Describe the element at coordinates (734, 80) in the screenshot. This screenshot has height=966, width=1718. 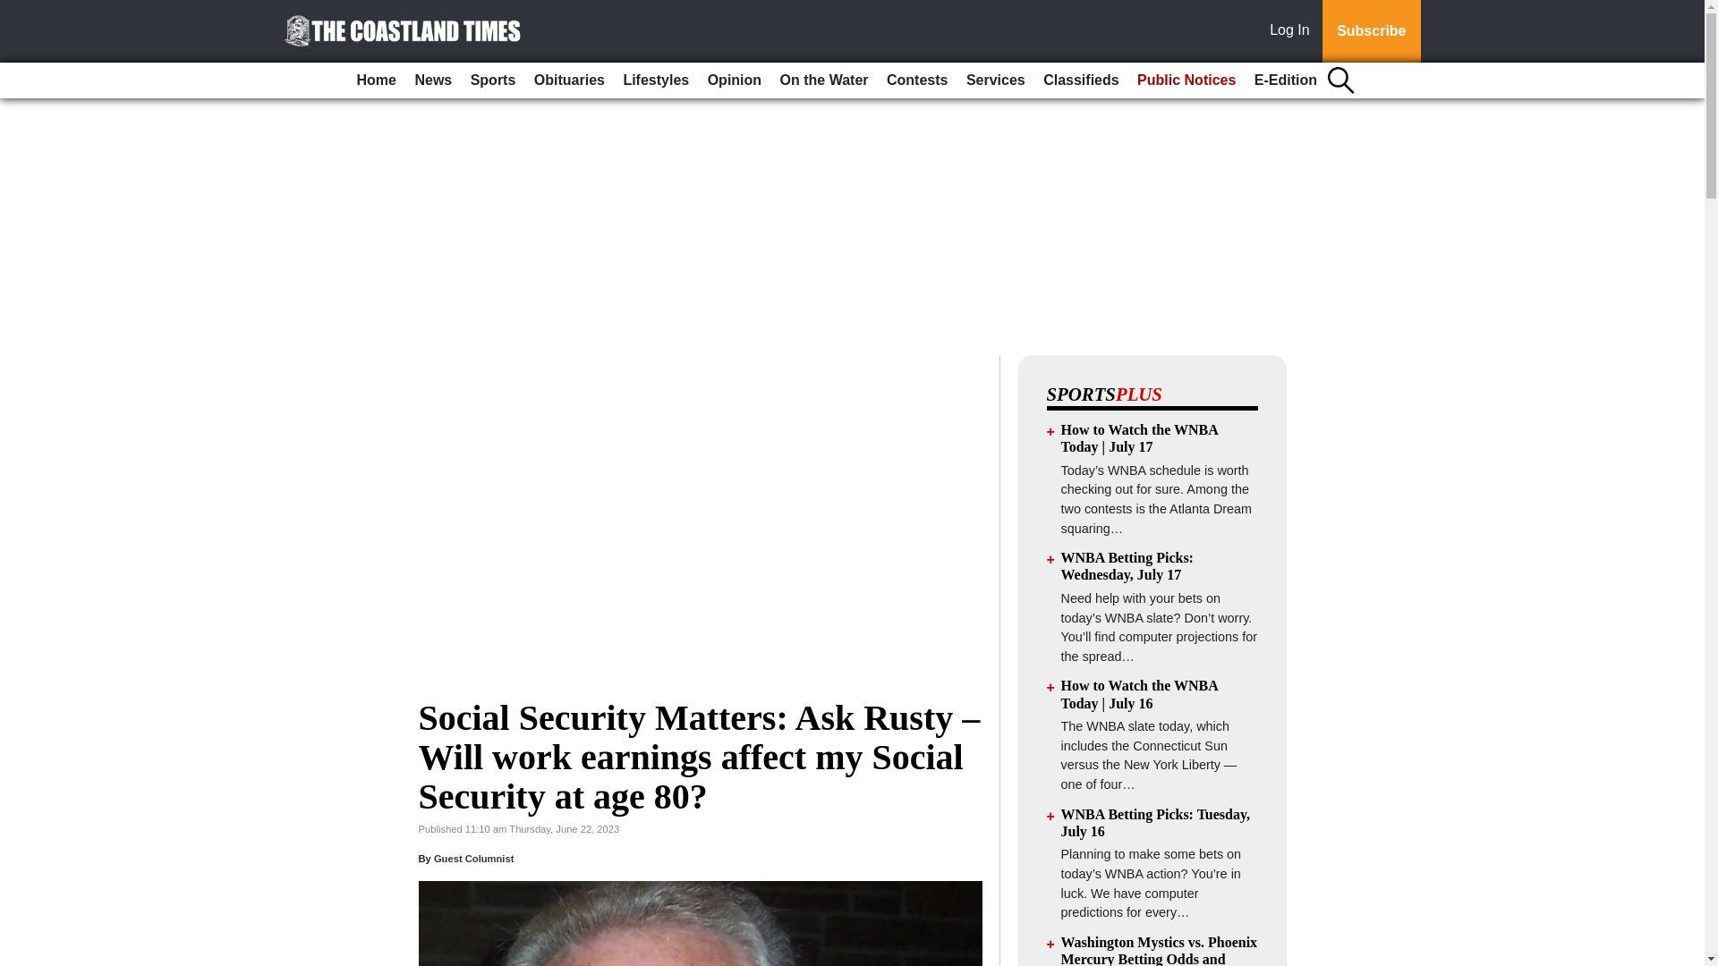
I see `Opinion` at that location.